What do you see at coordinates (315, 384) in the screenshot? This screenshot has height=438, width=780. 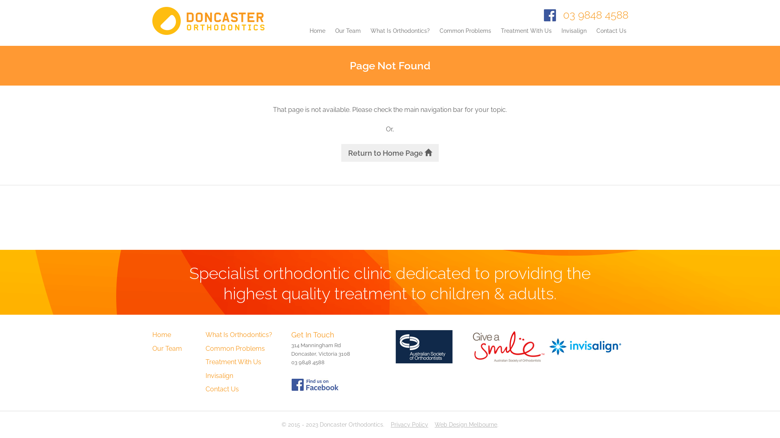 I see `Find us on Facebook` at bounding box center [315, 384].